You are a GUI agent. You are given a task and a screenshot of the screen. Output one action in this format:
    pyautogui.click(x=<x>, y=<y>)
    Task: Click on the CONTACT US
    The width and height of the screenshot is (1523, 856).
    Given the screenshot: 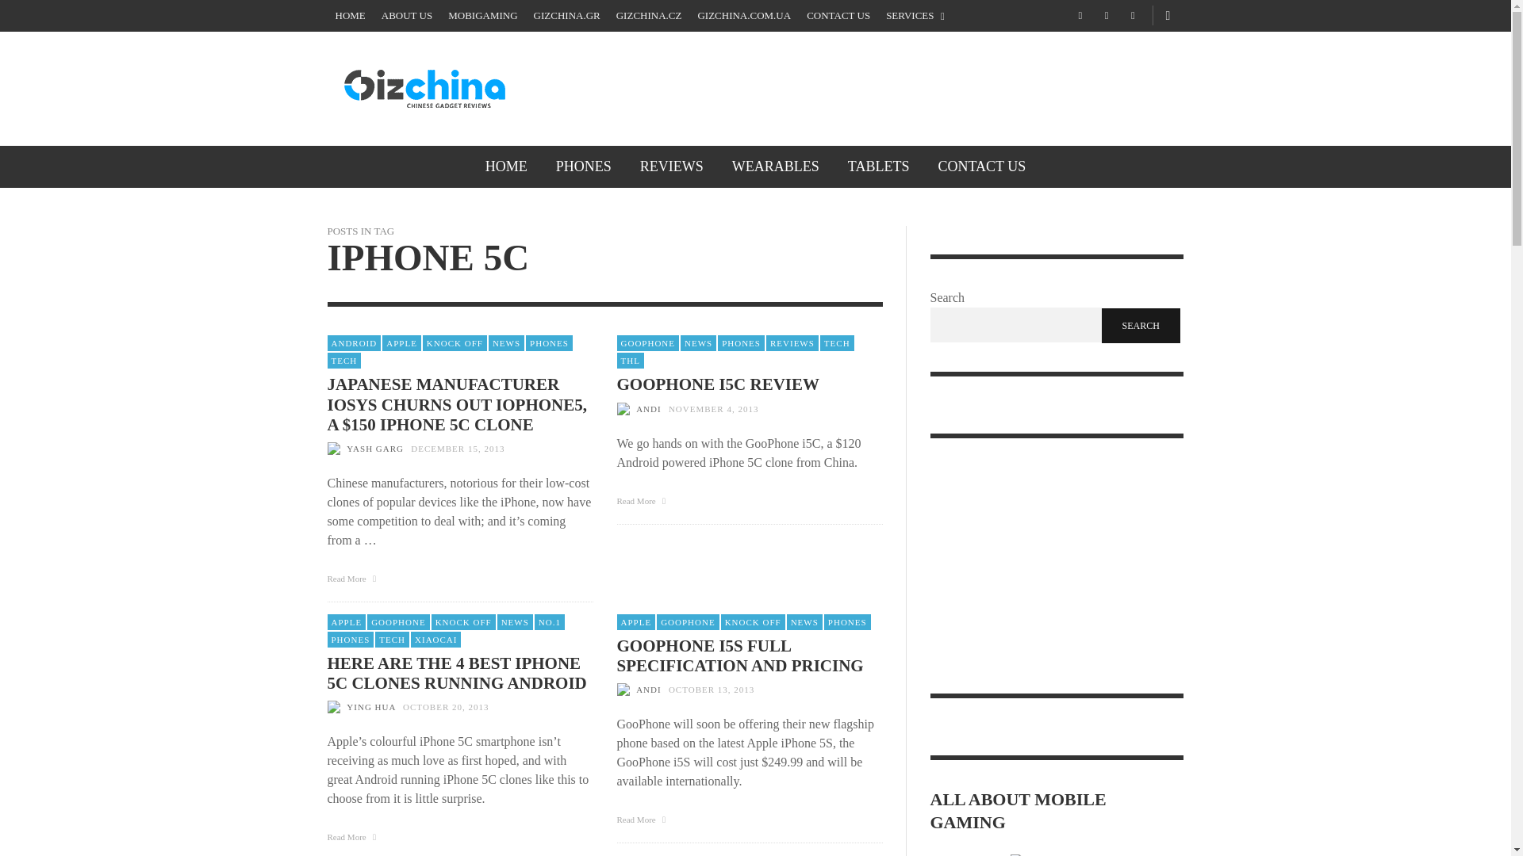 What is the action you would take?
    pyautogui.click(x=838, y=16)
    